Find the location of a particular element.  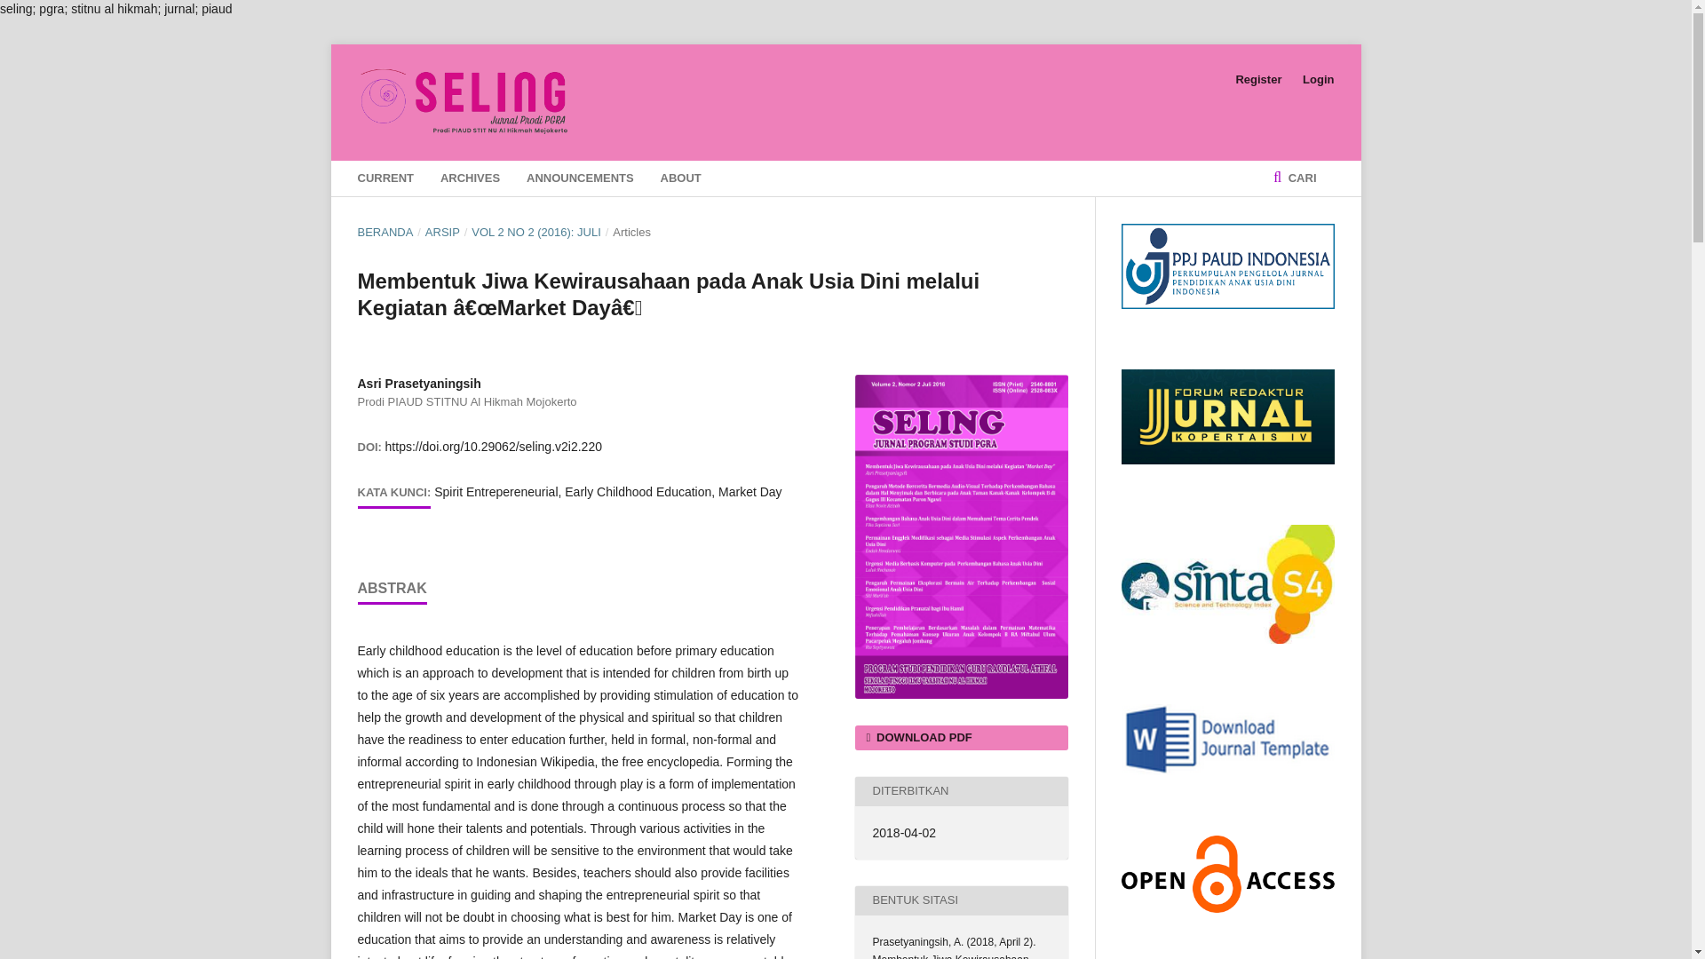

CARI is located at coordinates (1294, 178).